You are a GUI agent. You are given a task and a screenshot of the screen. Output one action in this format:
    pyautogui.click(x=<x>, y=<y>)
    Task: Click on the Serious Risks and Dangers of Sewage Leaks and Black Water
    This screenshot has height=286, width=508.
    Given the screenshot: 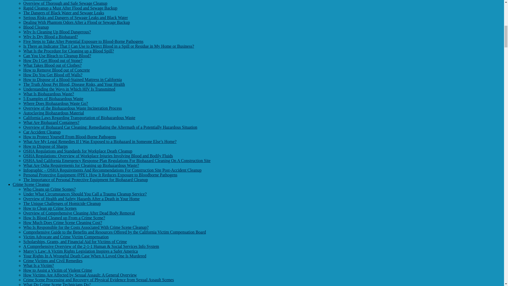 What is the action you would take?
    pyautogui.click(x=76, y=17)
    